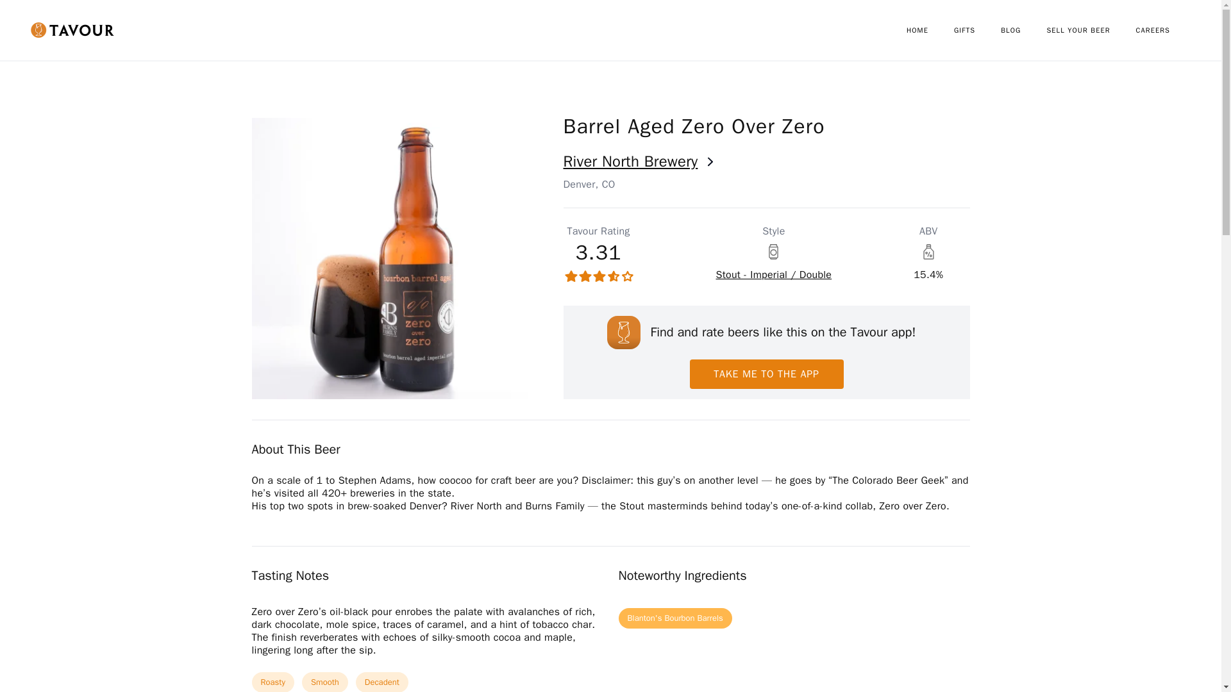 This screenshot has width=1231, height=692. What do you see at coordinates (977, 30) in the screenshot?
I see `gifts` at bounding box center [977, 30].